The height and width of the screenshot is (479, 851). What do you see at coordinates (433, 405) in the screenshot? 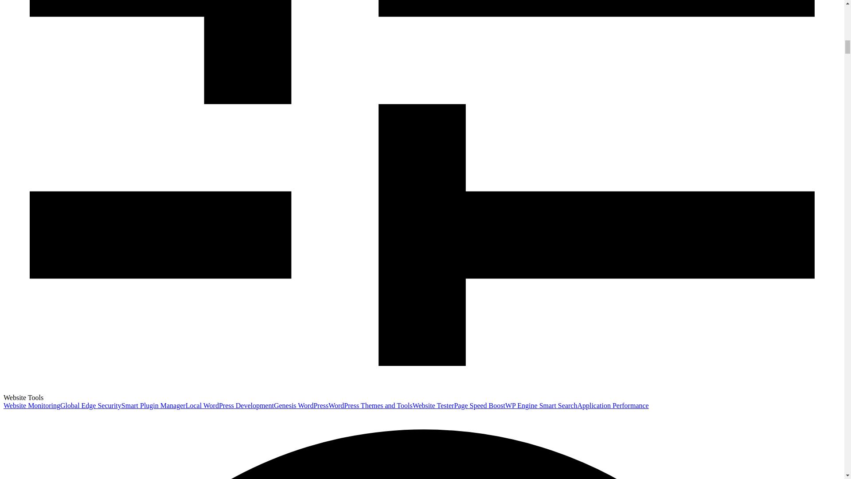
I see `Website Tester` at bounding box center [433, 405].